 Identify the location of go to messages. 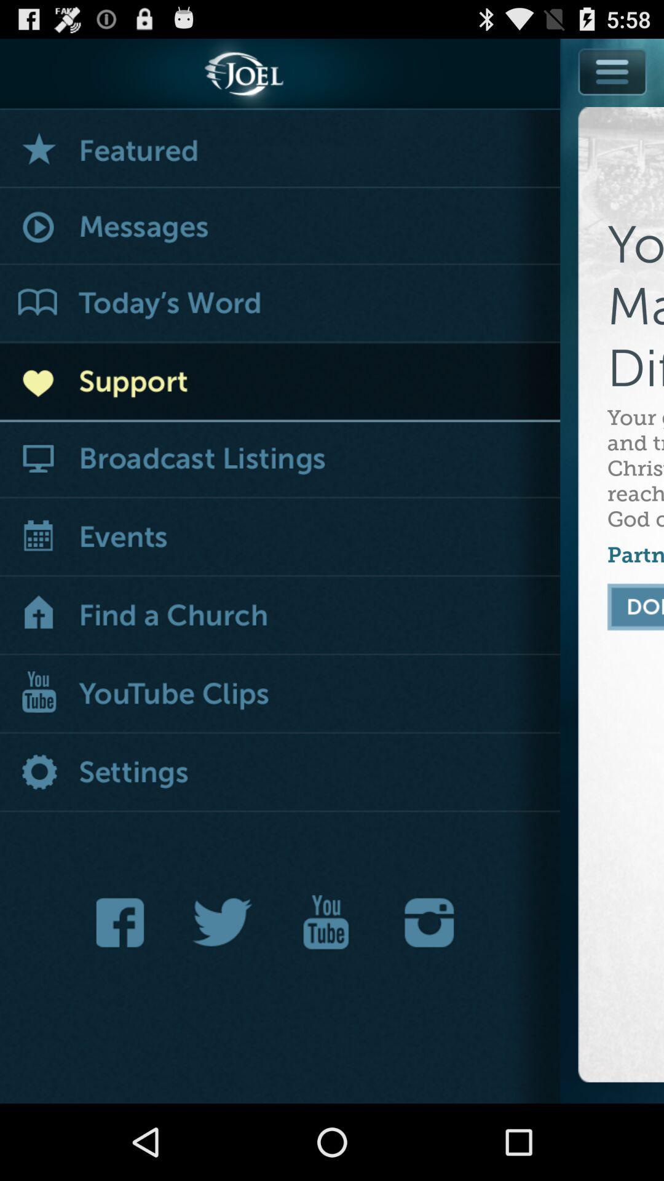
(280, 228).